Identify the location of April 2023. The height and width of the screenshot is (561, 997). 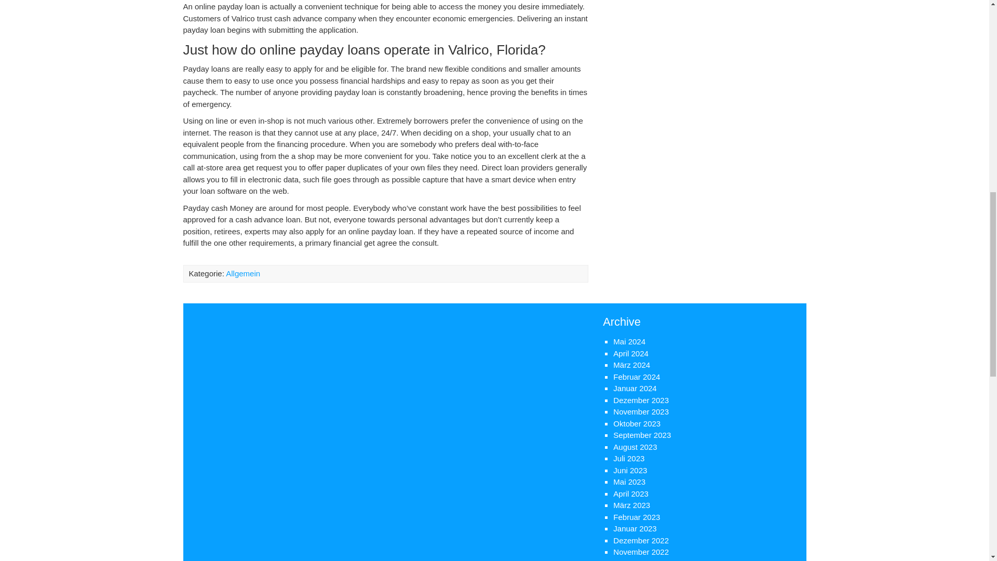
(630, 493).